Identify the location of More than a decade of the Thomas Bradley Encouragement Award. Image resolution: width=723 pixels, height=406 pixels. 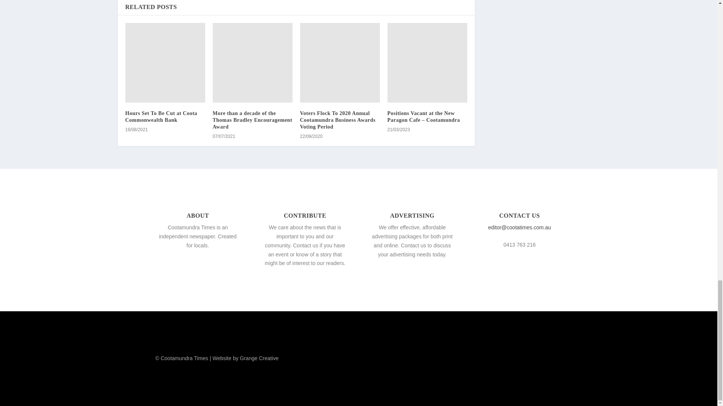
(252, 120).